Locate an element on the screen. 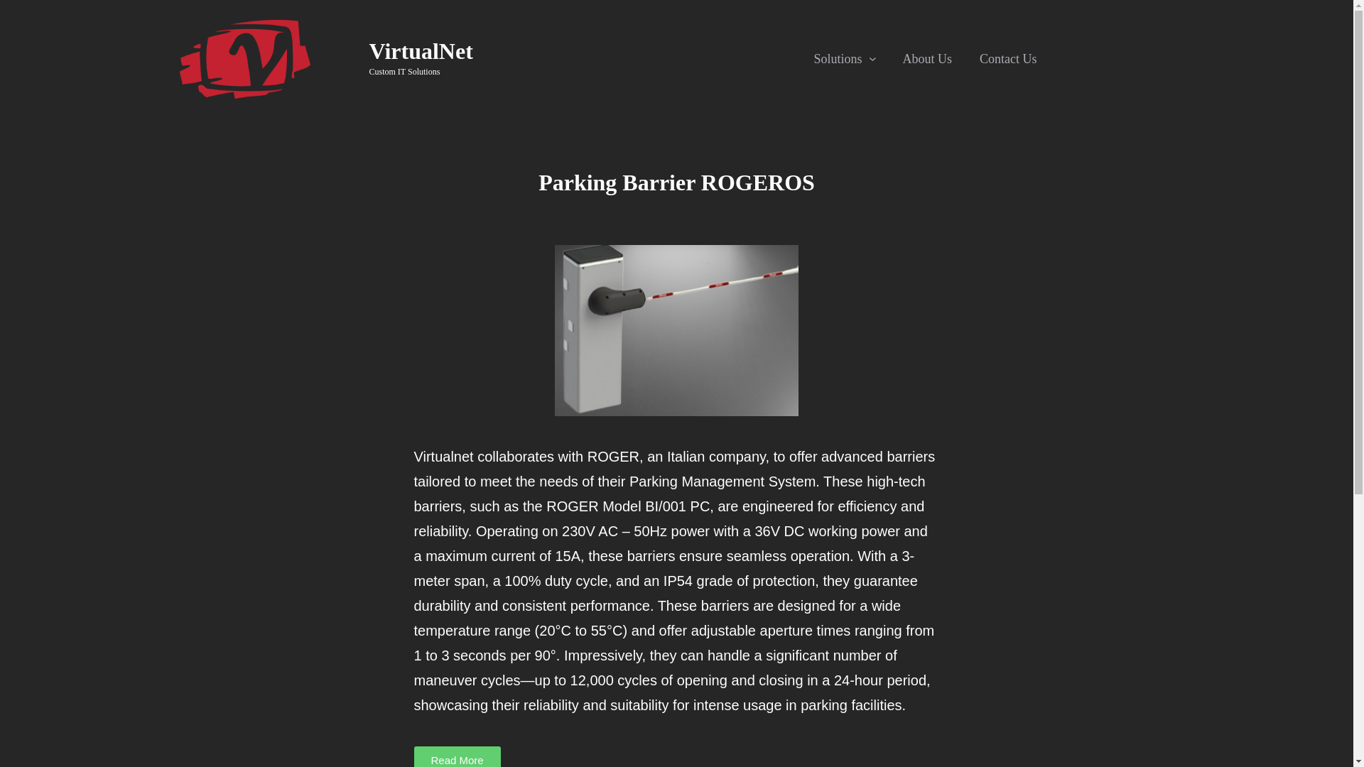  Contact Us is located at coordinates (1007, 58).